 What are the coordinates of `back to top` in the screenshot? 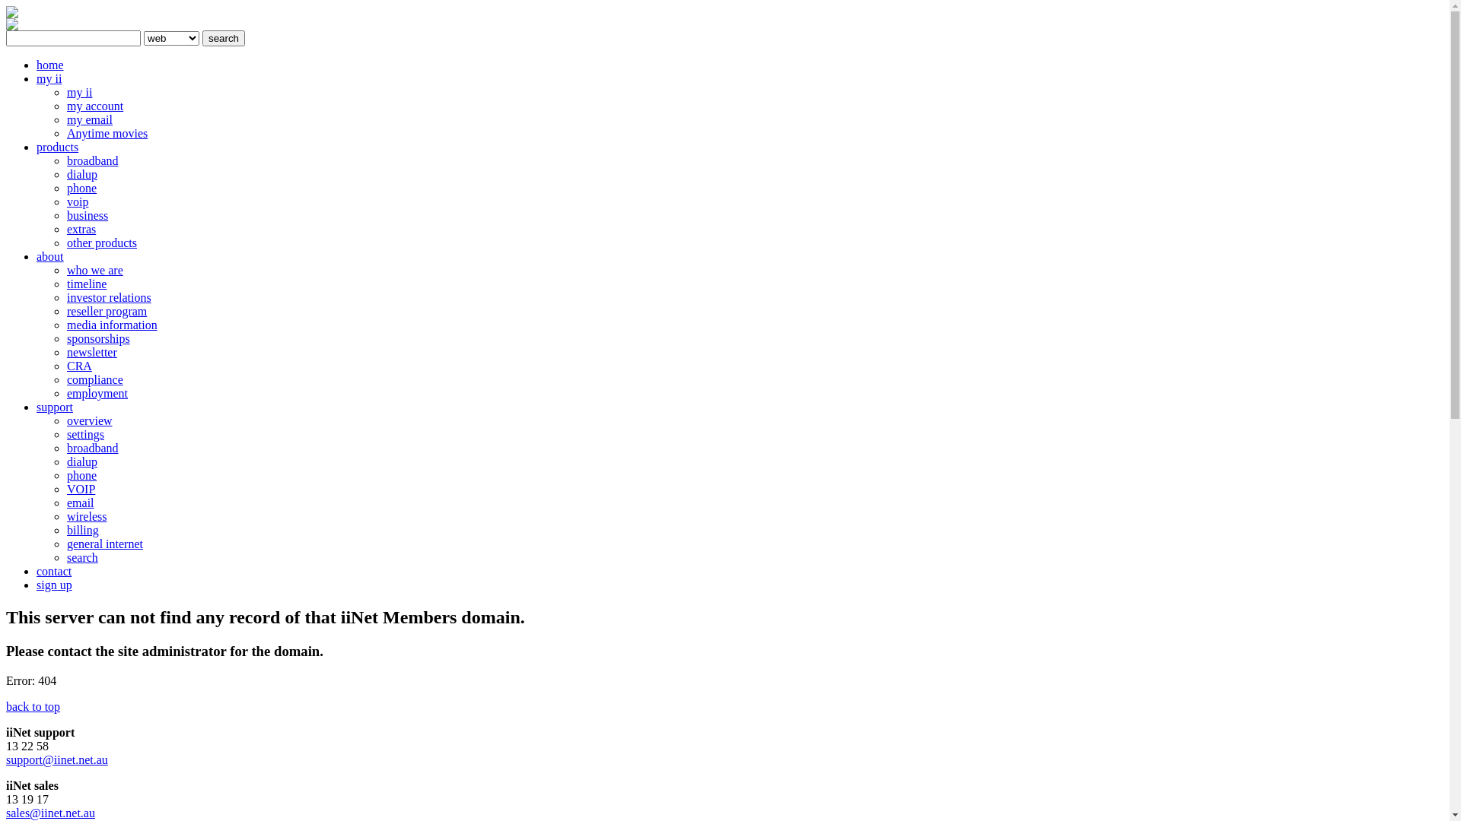 It's located at (33, 707).